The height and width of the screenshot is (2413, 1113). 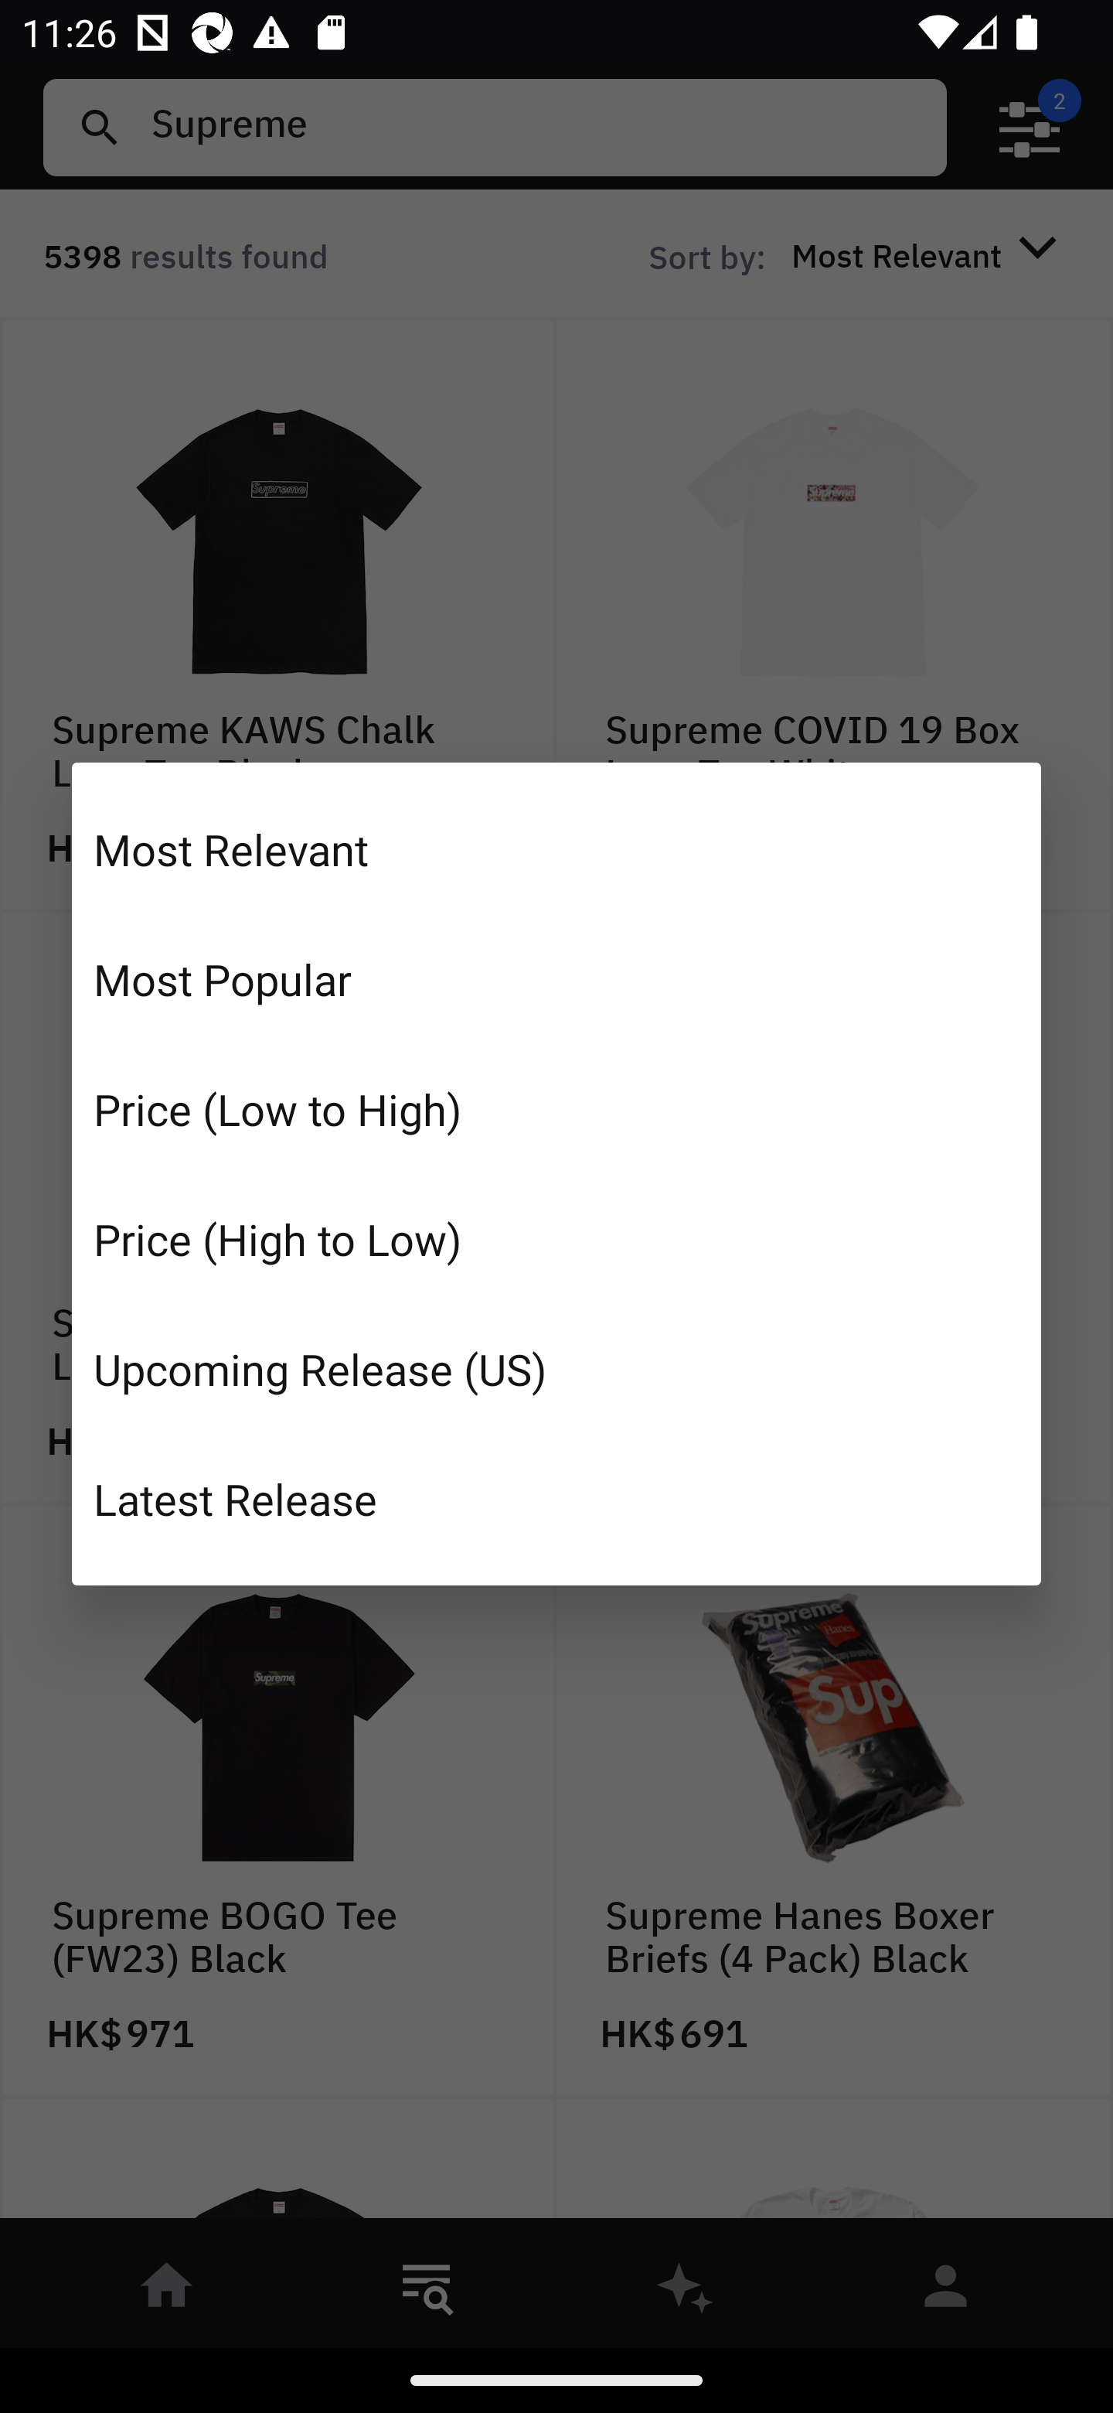 I want to click on Most Popular, so click(x=556, y=979).